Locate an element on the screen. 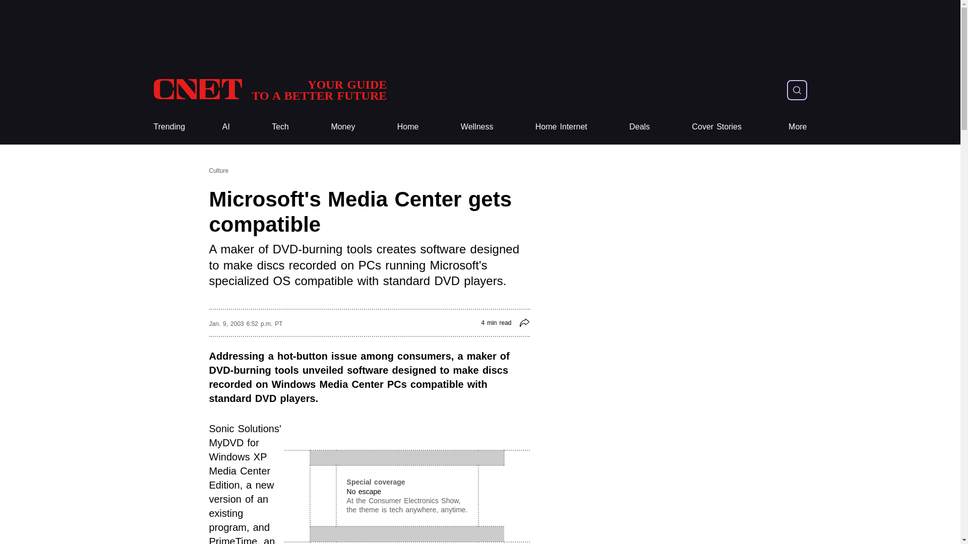 The image size is (968, 544). CNET is located at coordinates (561, 127).